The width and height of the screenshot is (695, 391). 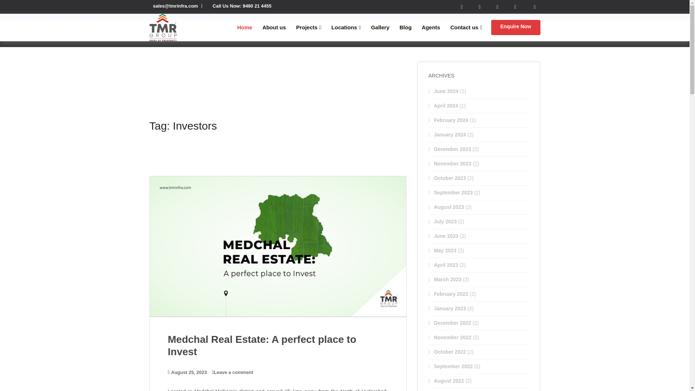 What do you see at coordinates (380, 28) in the screenshot?
I see `Gallery` at bounding box center [380, 28].